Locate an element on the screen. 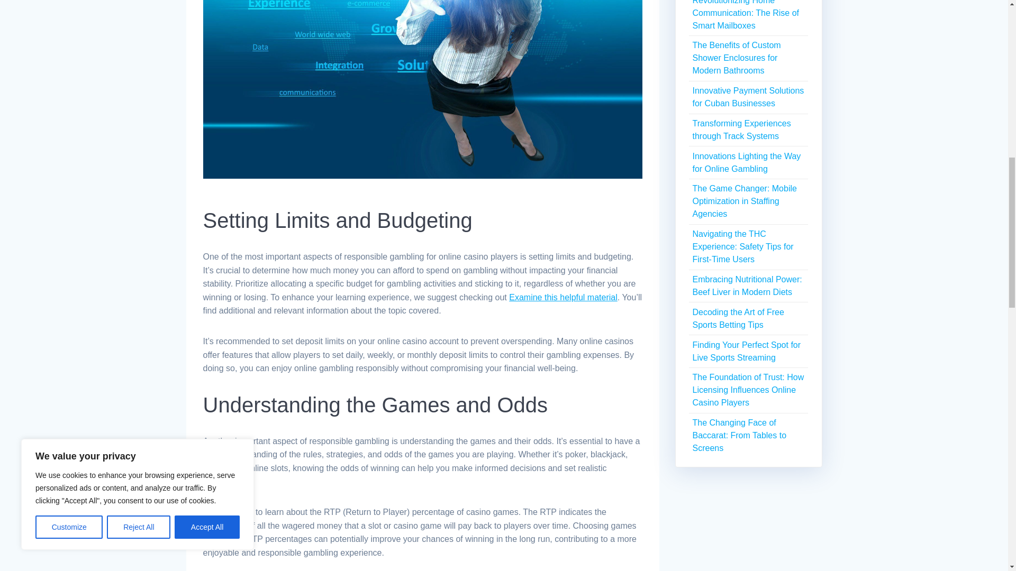 This screenshot has width=1016, height=571. Innovations Lighting the Way for Online Gambling is located at coordinates (746, 163).